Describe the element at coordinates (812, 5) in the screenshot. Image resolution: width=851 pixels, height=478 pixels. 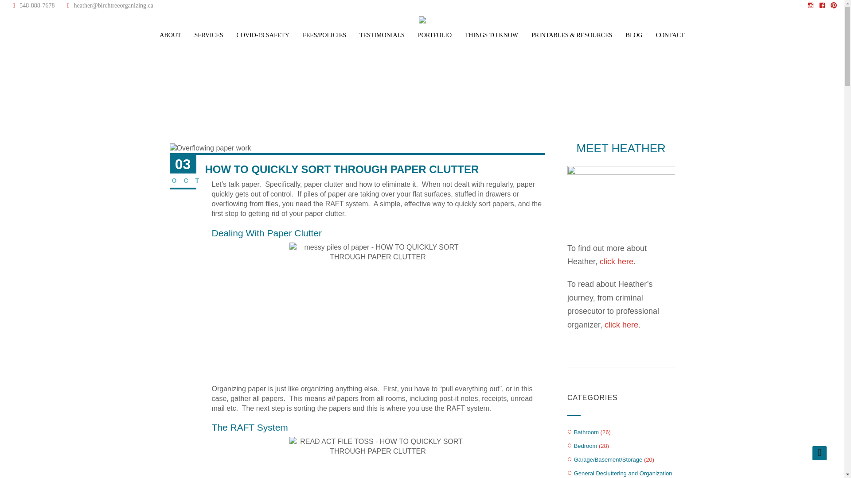
I see `Instagram` at that location.